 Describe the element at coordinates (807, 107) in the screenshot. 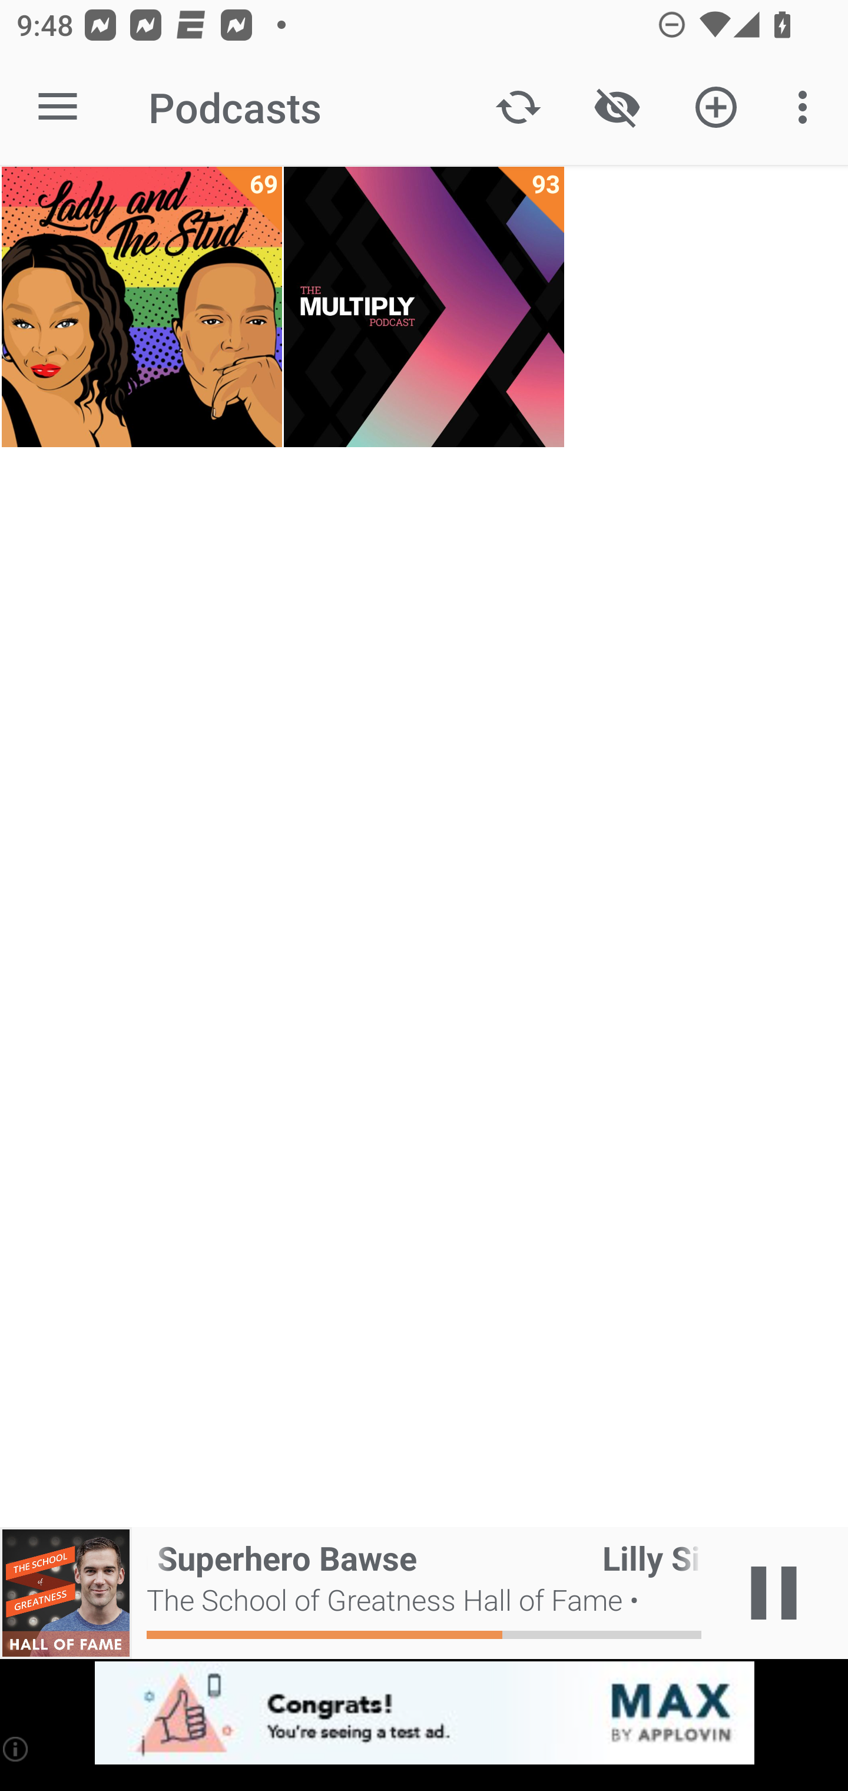

I see `More options` at that location.